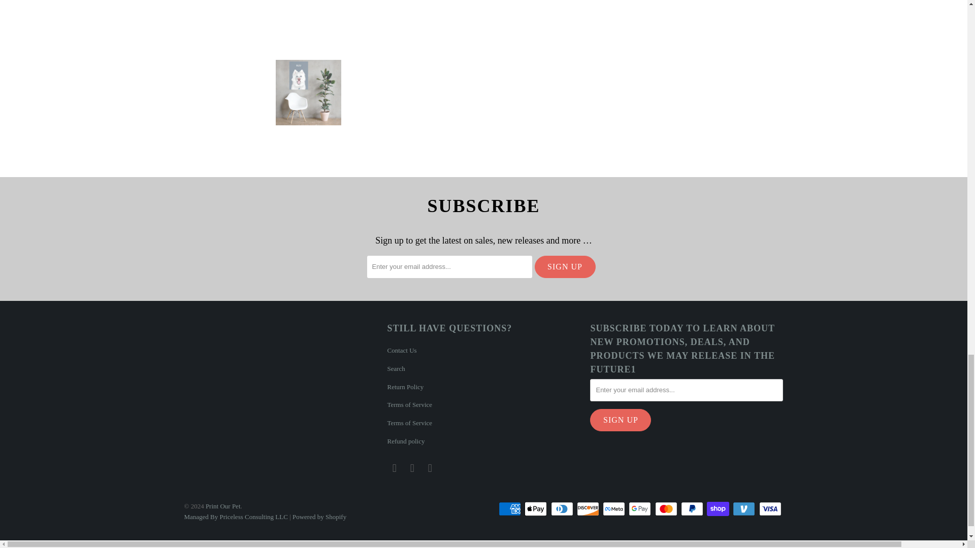 The image size is (975, 548). I want to click on Print Our Pet on Instagram, so click(412, 468).